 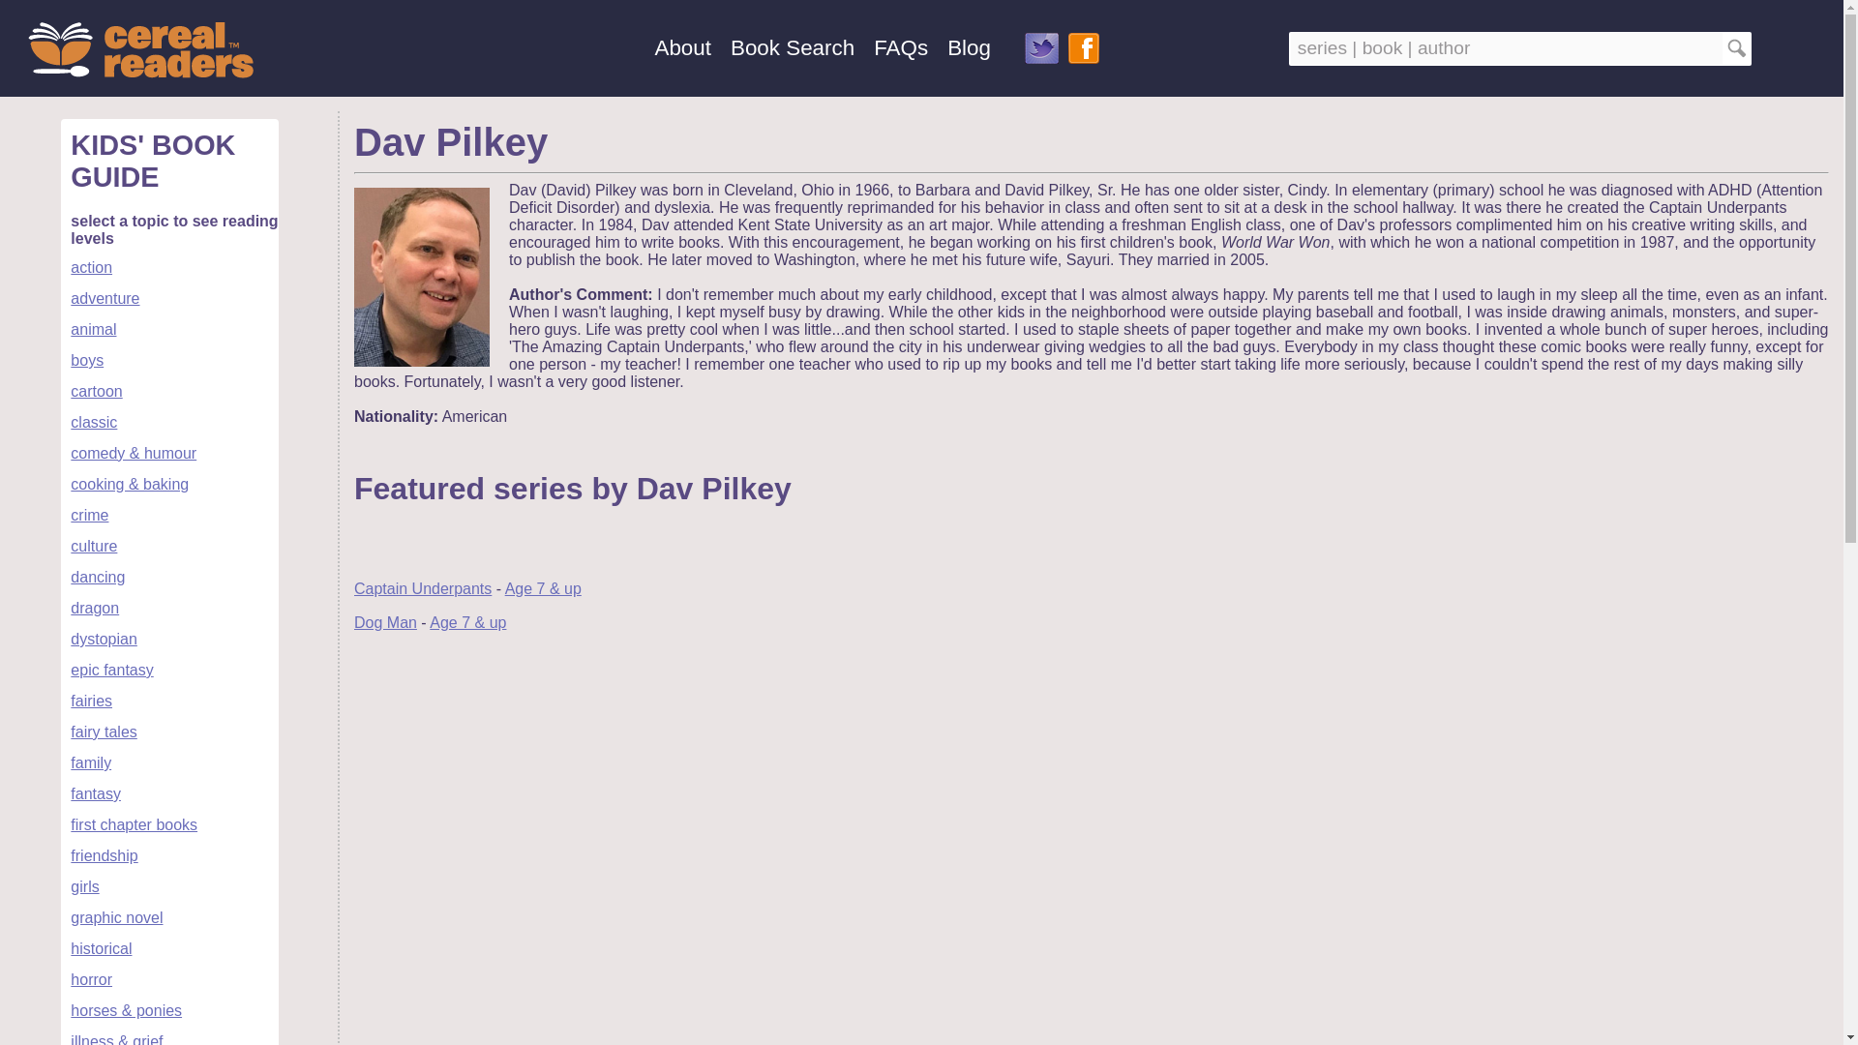 What do you see at coordinates (792, 46) in the screenshot?
I see `Book Search` at bounding box center [792, 46].